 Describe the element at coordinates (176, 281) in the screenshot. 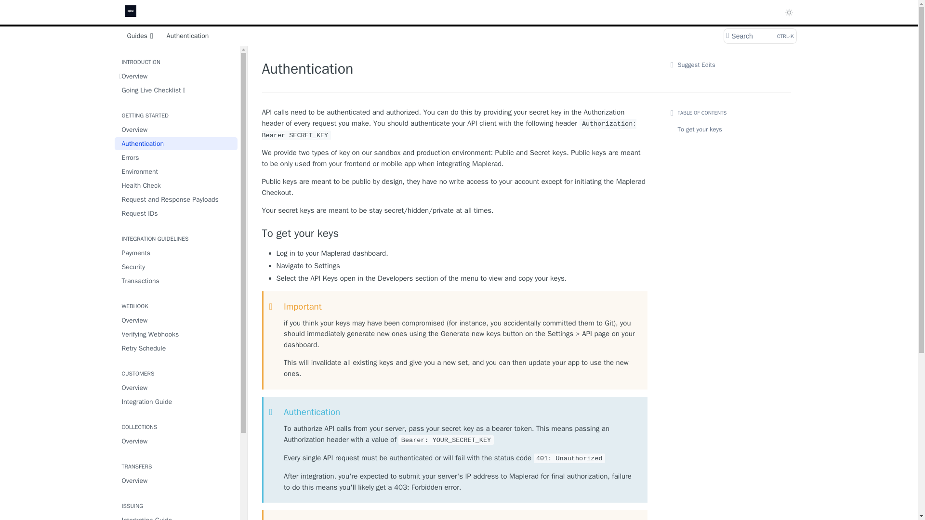

I see `Transactions` at that location.